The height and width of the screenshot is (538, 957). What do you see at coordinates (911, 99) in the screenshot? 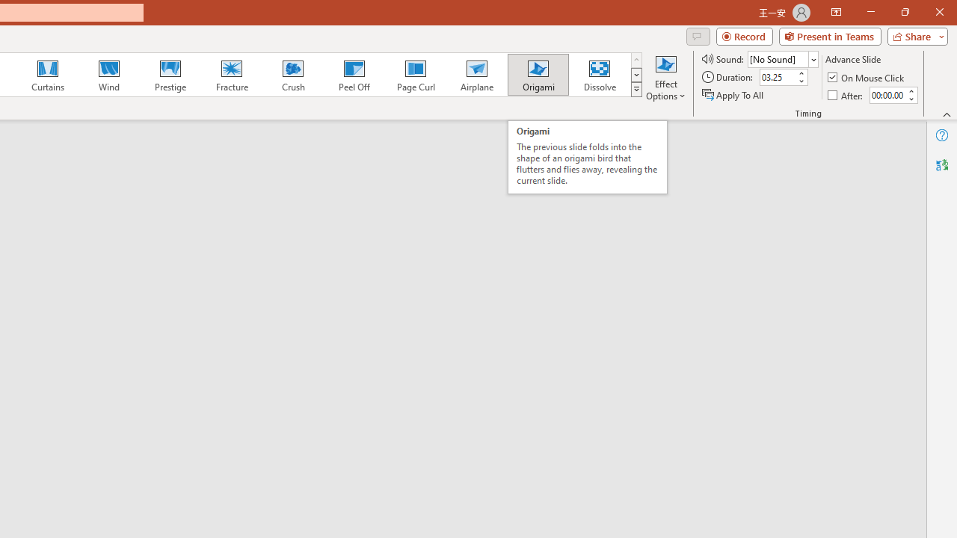
I see `Less` at bounding box center [911, 99].